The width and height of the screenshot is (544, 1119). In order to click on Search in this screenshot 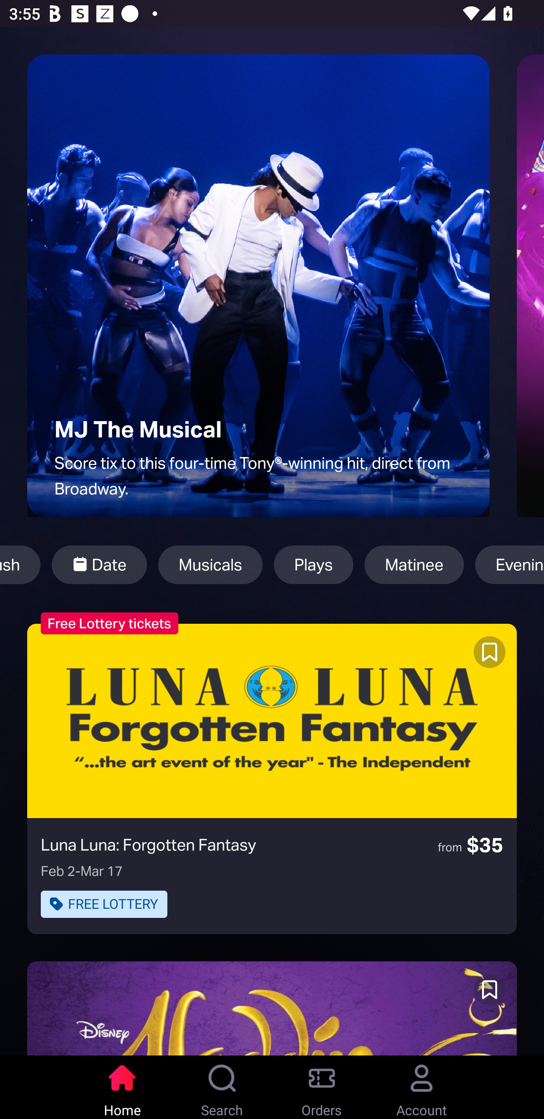, I will do `click(222, 1087)`.